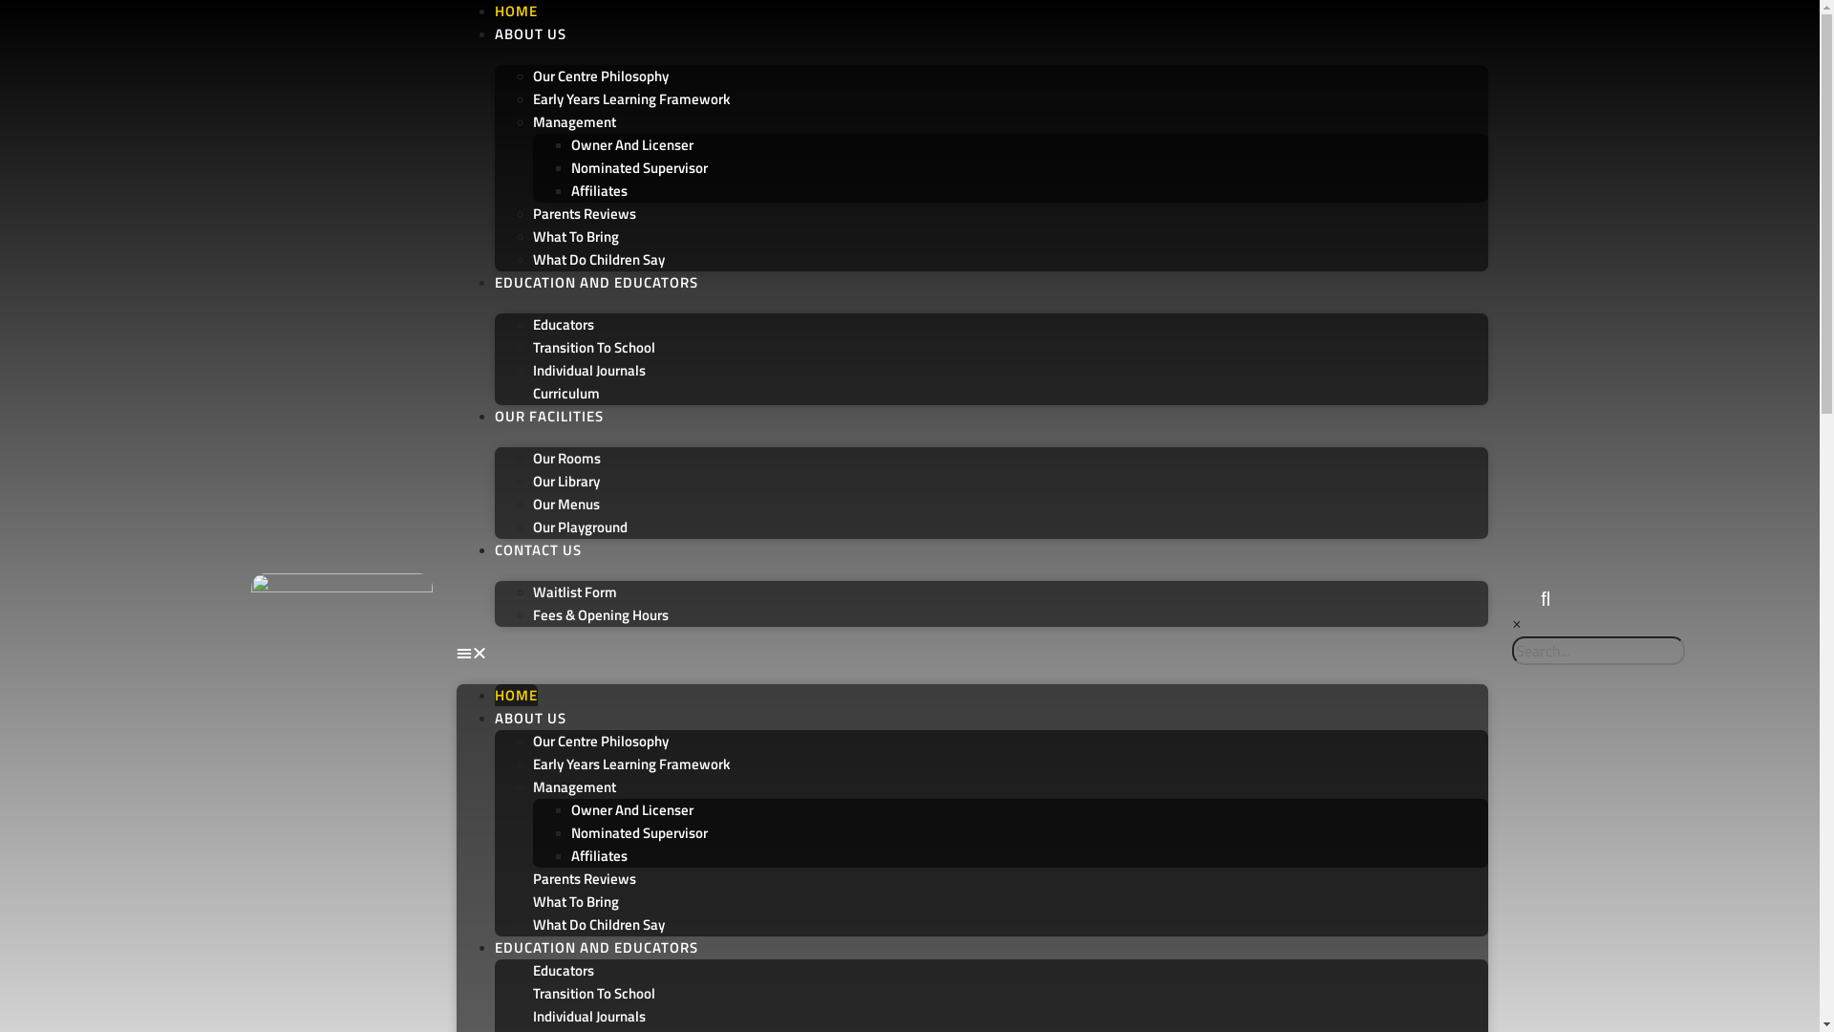 This screenshot has width=1834, height=1032. Describe the element at coordinates (566, 394) in the screenshot. I see `Curriculum` at that location.